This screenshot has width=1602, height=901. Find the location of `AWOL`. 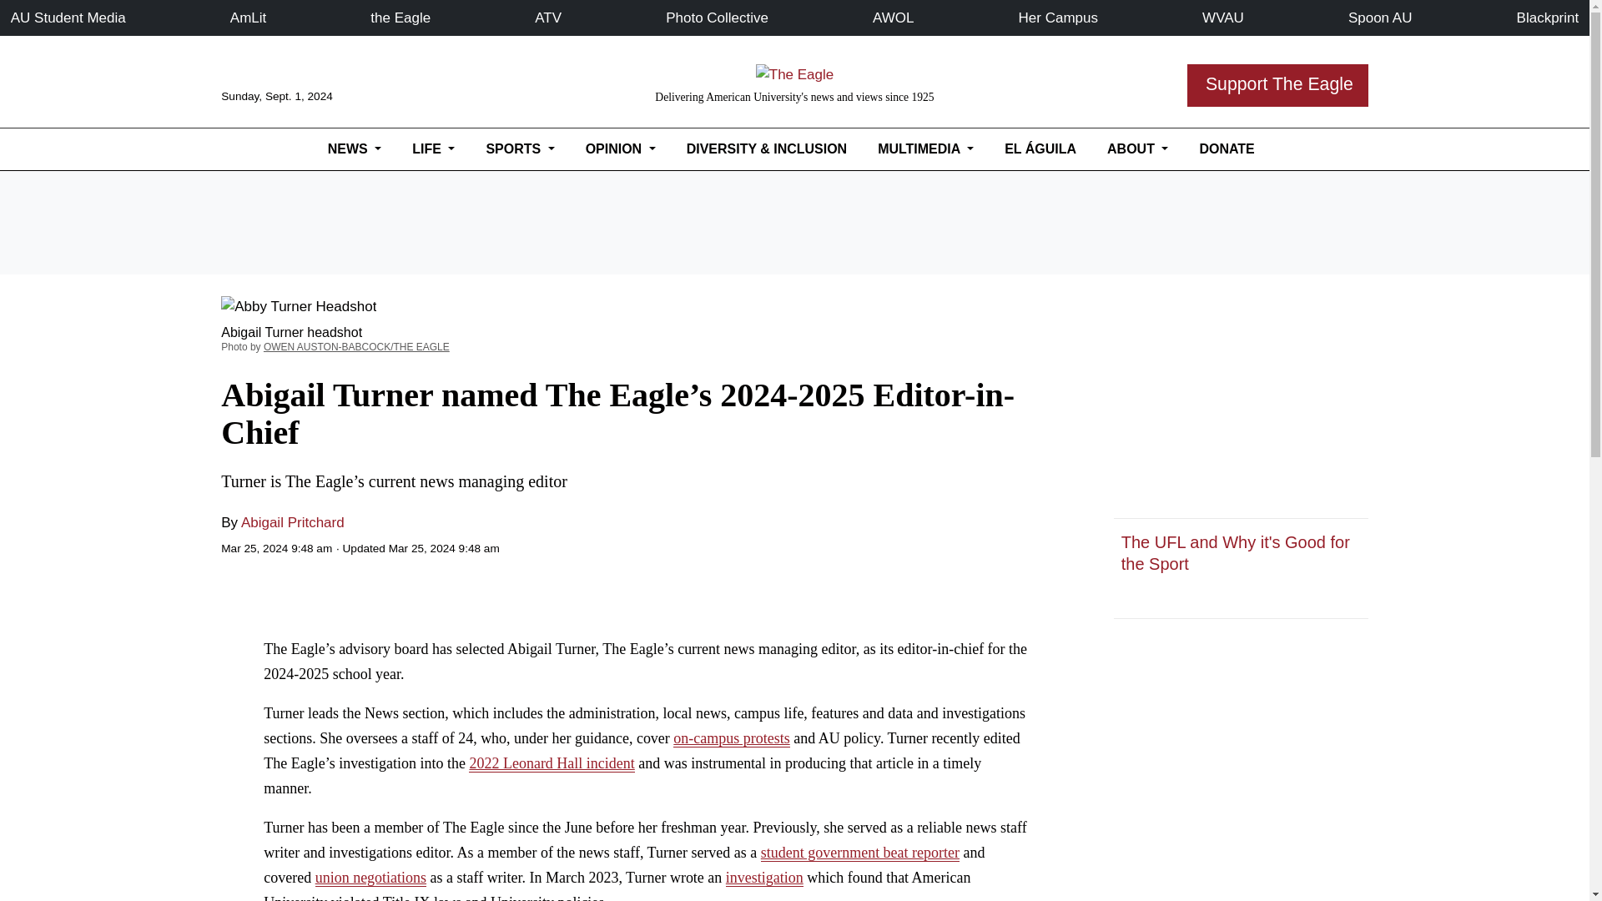

AWOL is located at coordinates (893, 18).